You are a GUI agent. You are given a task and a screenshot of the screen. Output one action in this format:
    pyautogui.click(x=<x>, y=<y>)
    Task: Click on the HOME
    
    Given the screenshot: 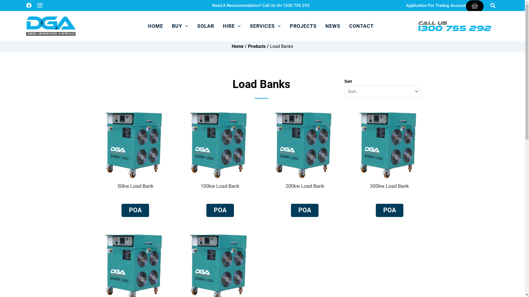 What is the action you would take?
    pyautogui.click(x=155, y=26)
    